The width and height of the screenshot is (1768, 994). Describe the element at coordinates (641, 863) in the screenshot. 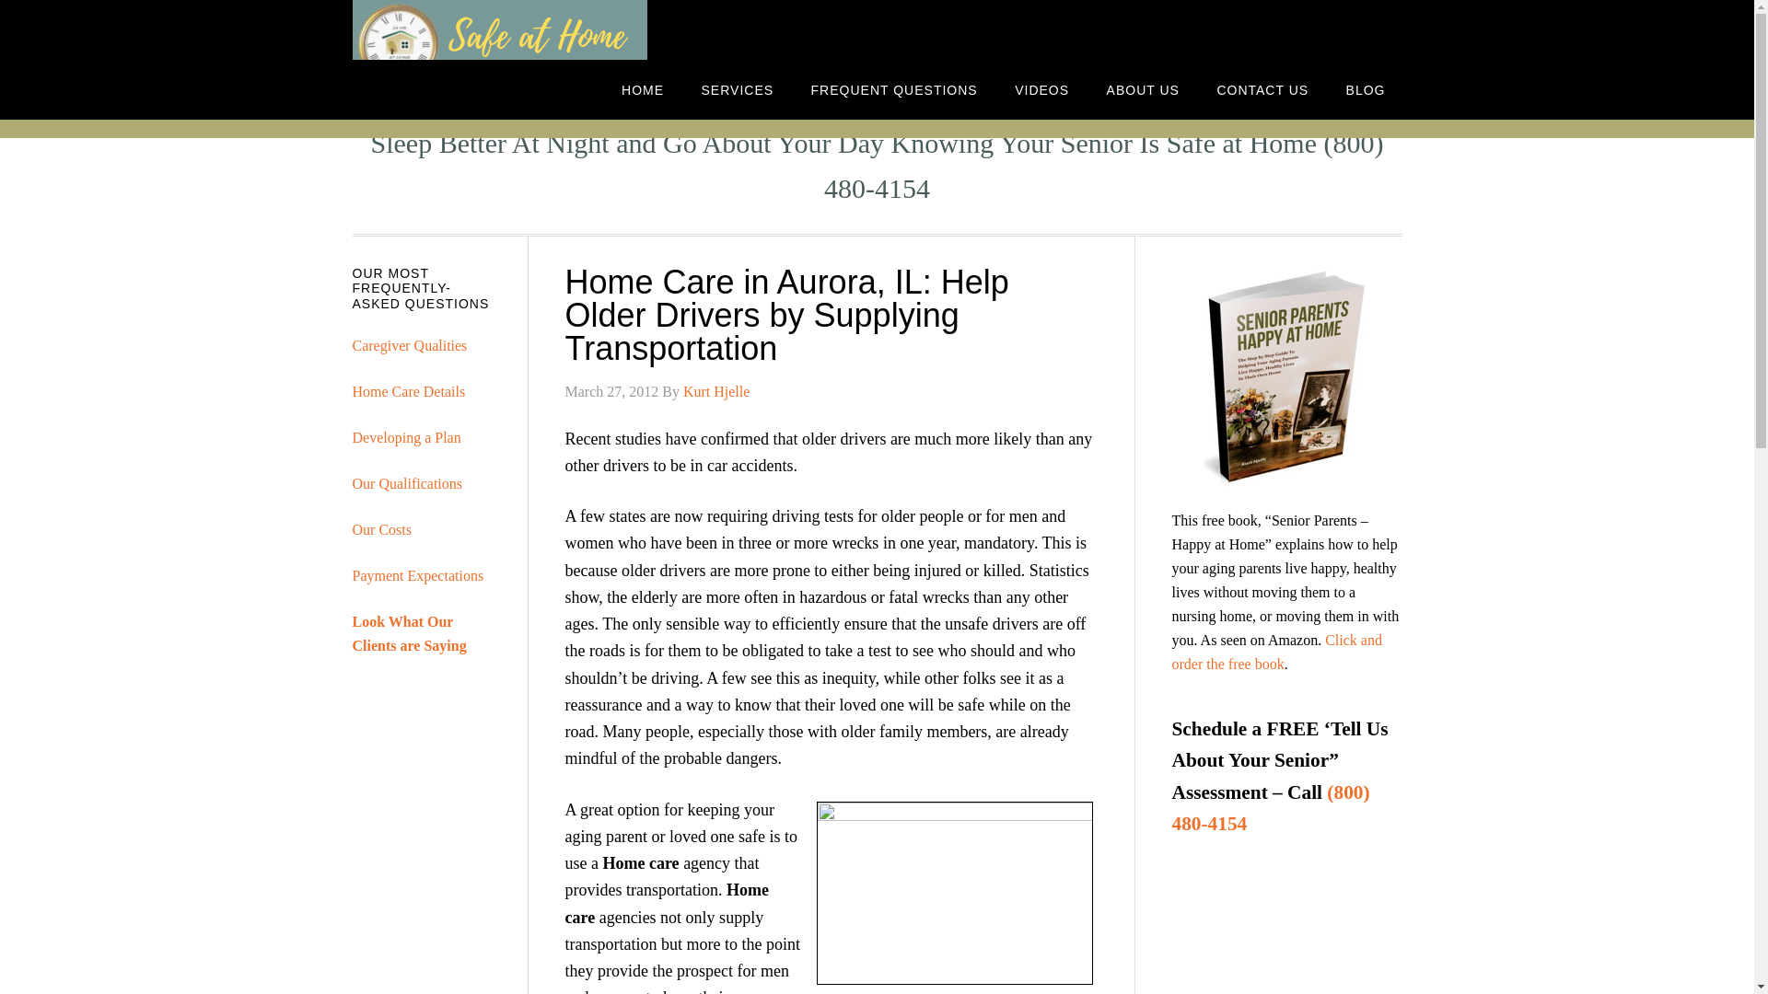

I see `Home Care in Aurora IL` at that location.